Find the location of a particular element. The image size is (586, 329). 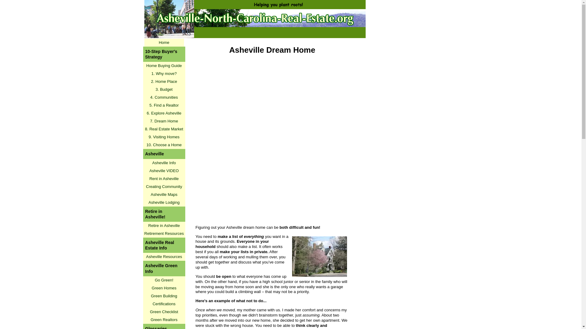

Asheville VIDEO is located at coordinates (164, 171).